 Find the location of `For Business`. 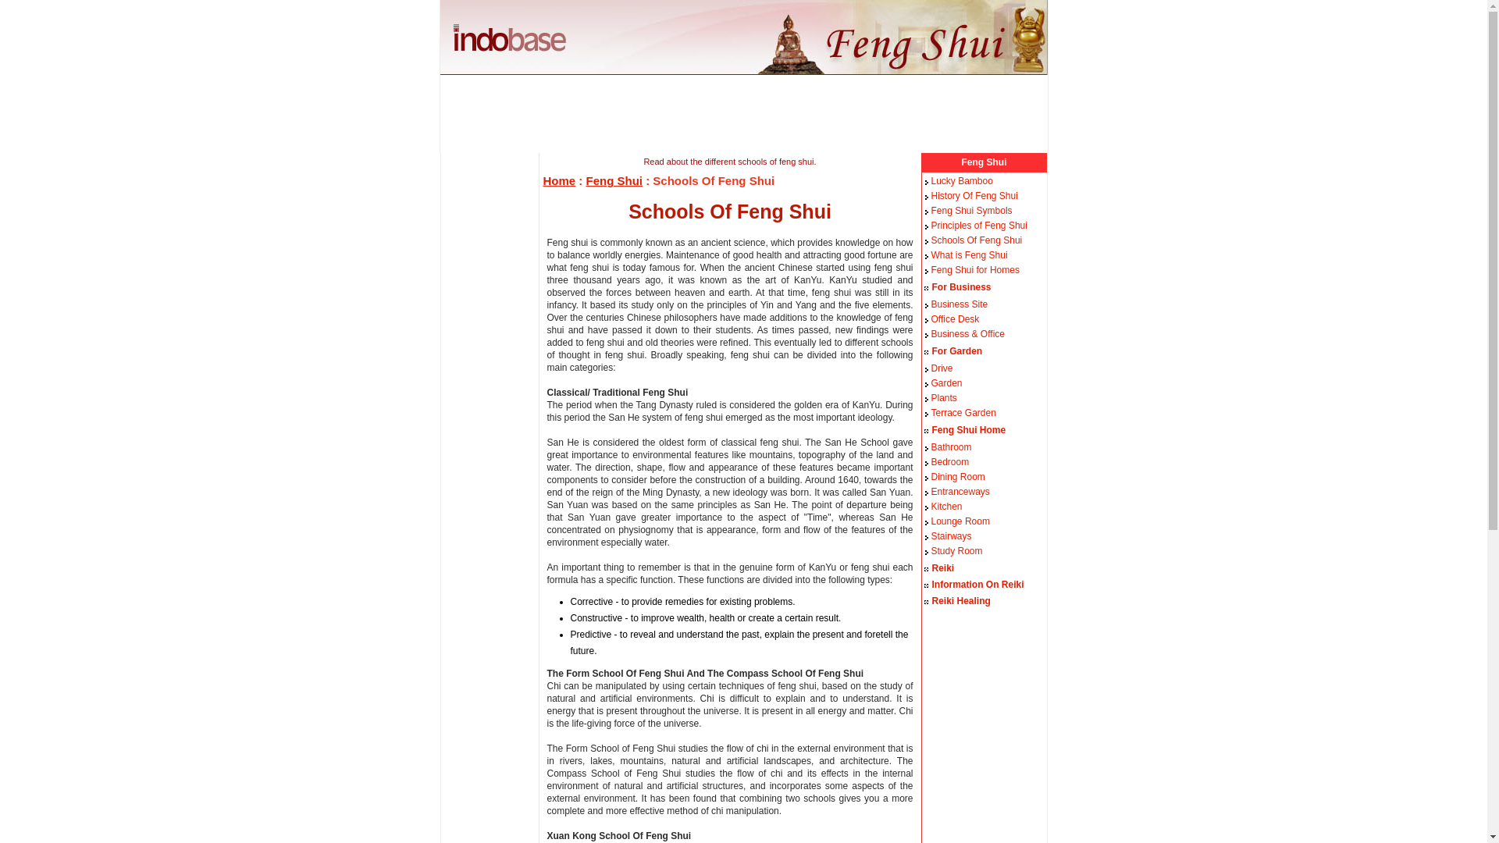

For Business is located at coordinates (962, 286).